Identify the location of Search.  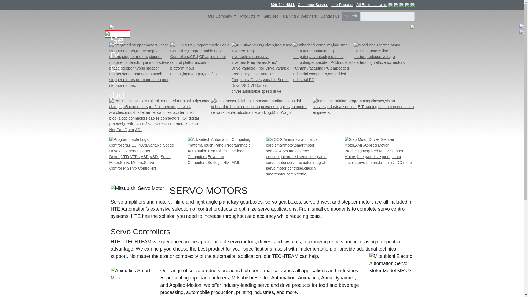
(351, 16).